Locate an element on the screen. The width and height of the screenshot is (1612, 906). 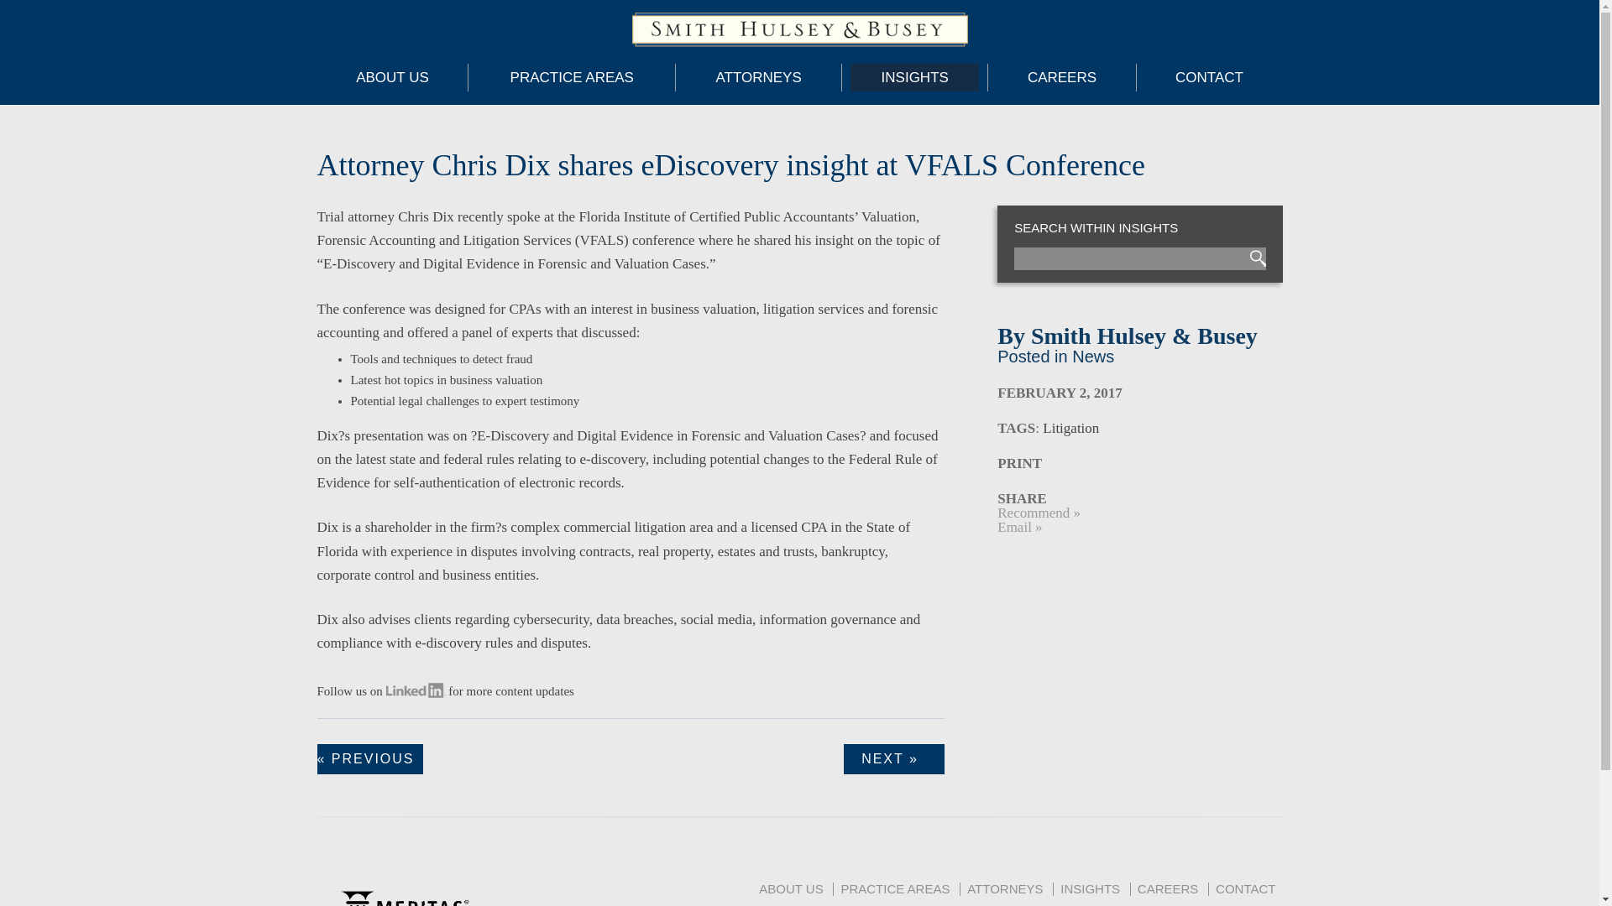
CAREERS is located at coordinates (1061, 77).